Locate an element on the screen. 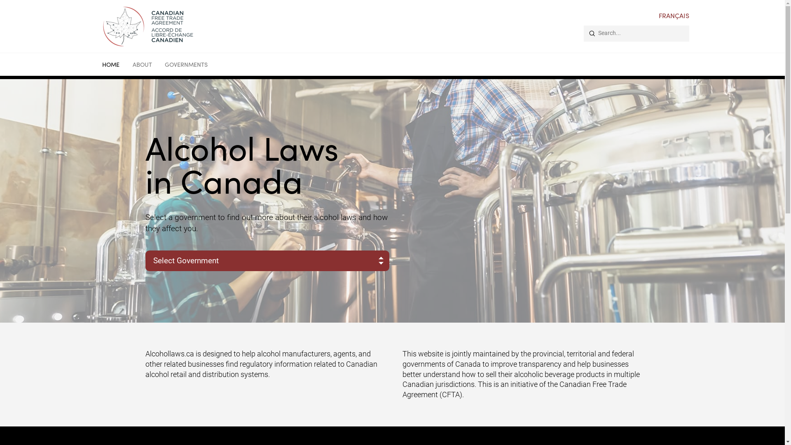 This screenshot has height=445, width=791. GOVERNMENTS is located at coordinates (189, 66).